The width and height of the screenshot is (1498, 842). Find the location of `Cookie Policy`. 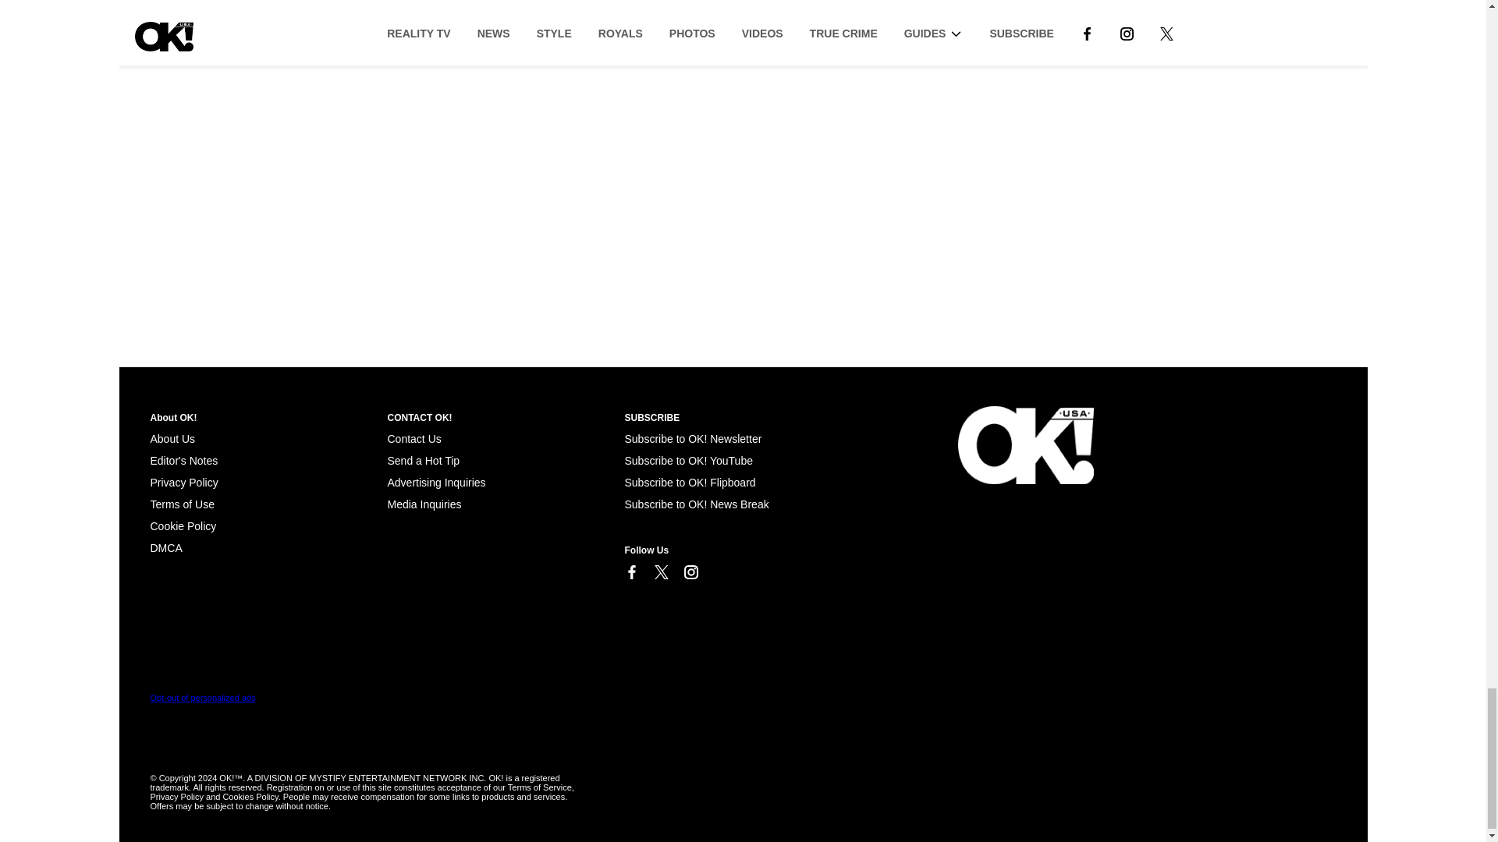

Cookie Policy is located at coordinates (183, 525).